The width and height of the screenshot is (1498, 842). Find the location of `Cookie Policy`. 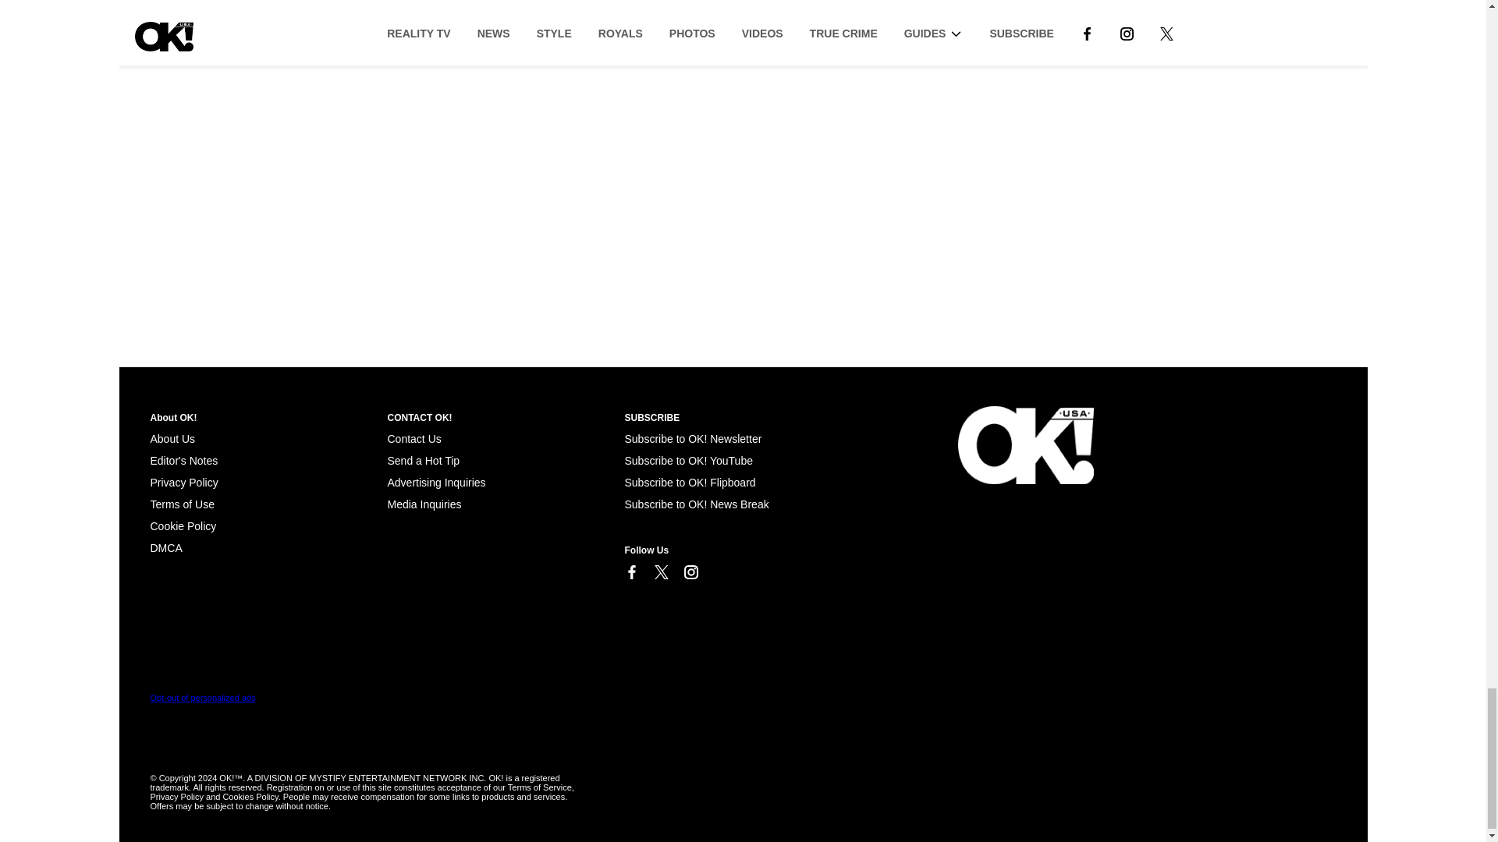

Cookie Policy is located at coordinates (183, 525).